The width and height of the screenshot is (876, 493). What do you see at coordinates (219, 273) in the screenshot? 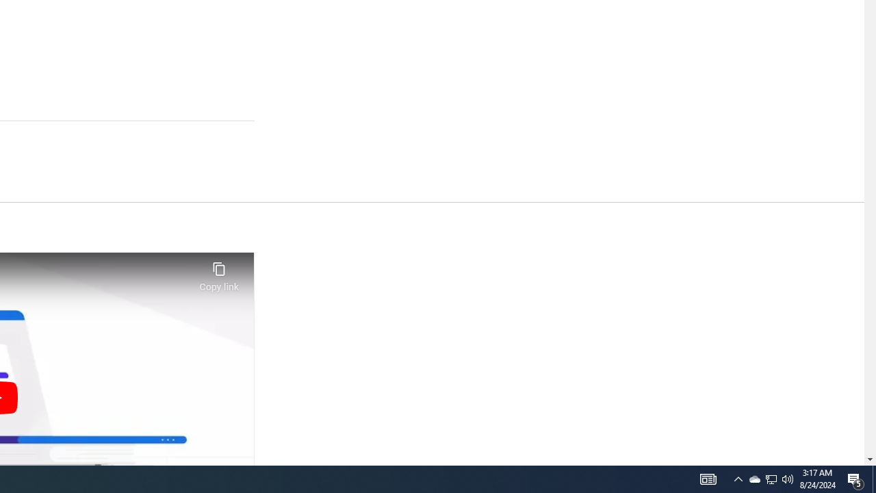
I see `Copy link` at bounding box center [219, 273].